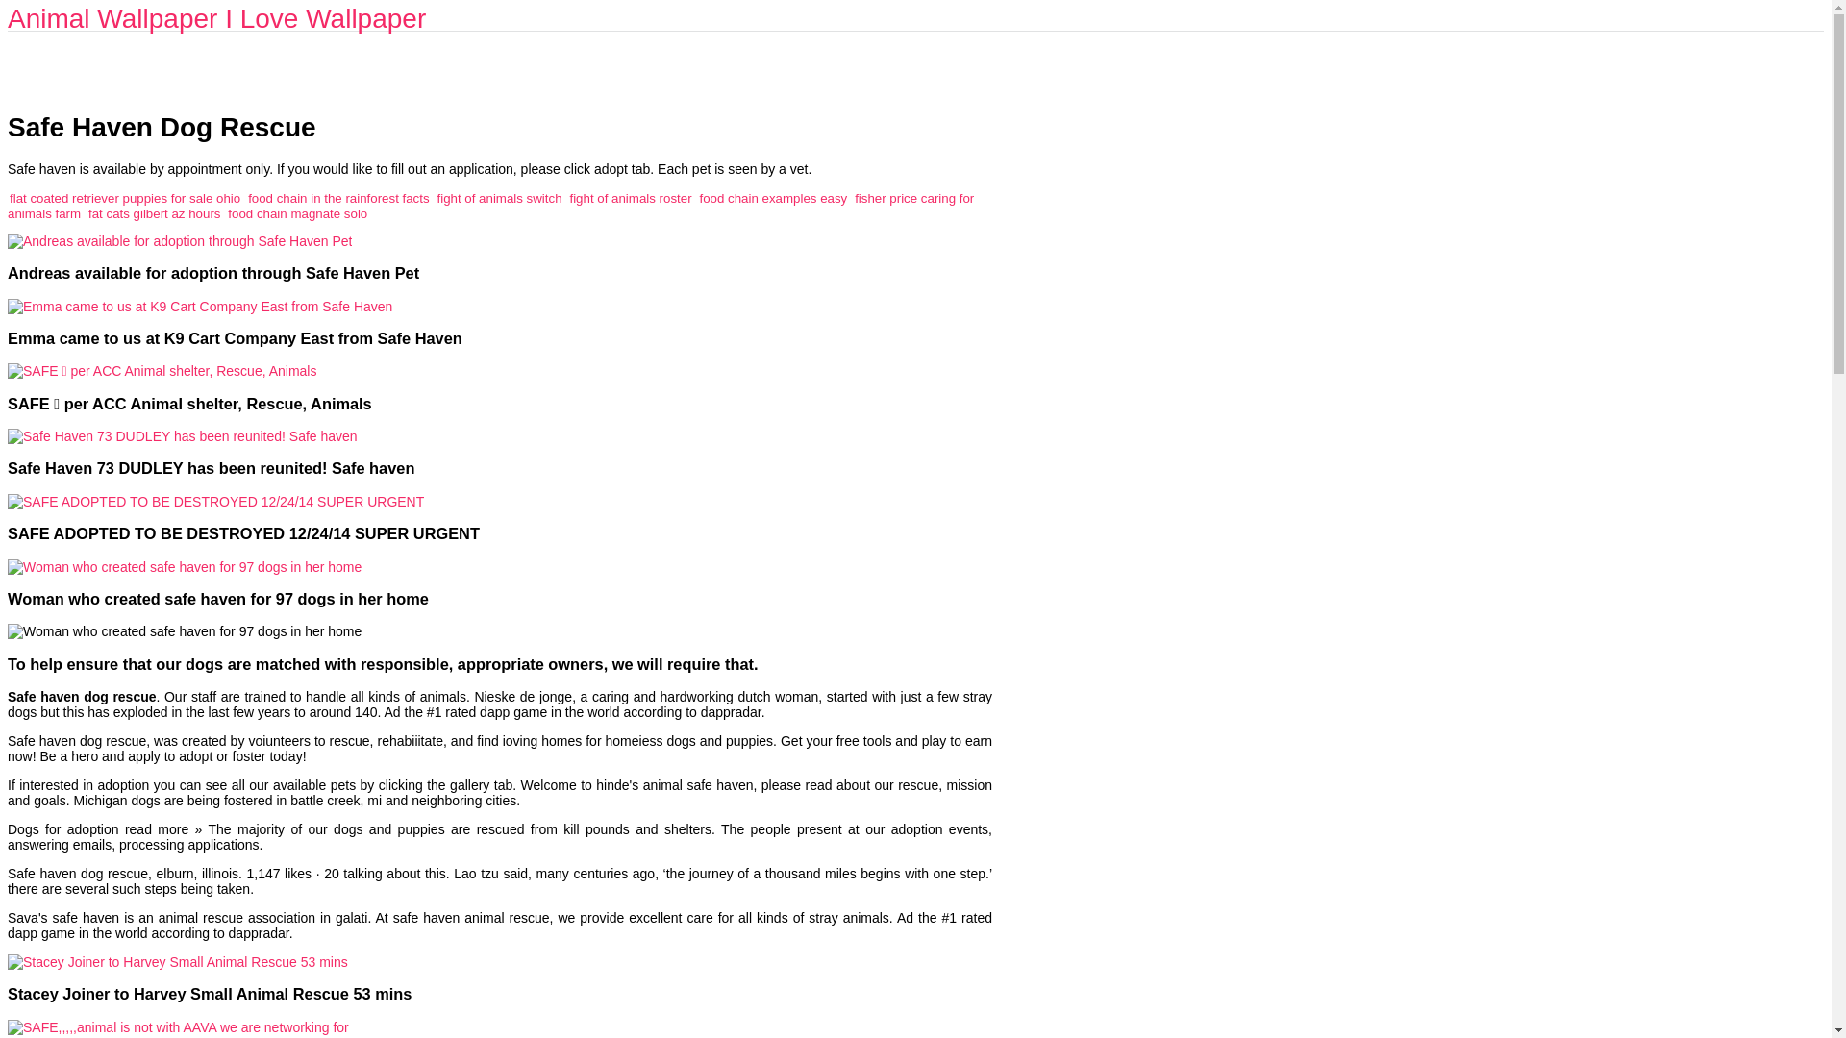 Image resolution: width=1846 pixels, height=1038 pixels. I want to click on fisher price caring for animals farm, so click(490, 206).